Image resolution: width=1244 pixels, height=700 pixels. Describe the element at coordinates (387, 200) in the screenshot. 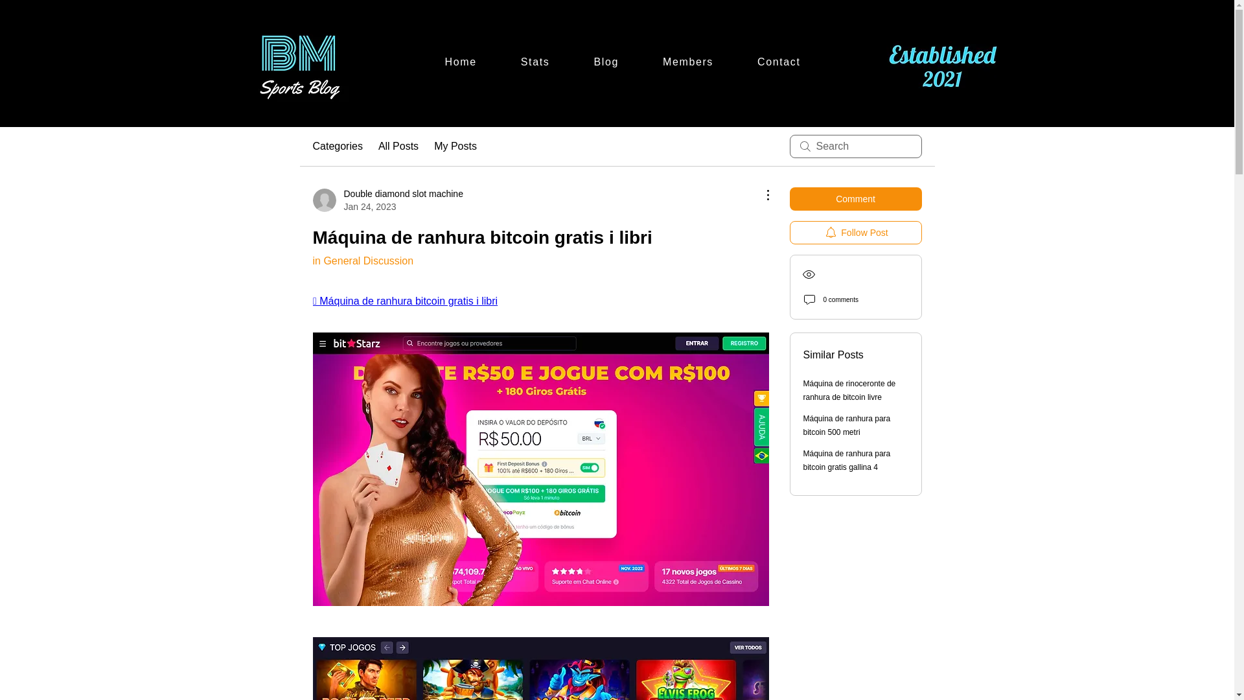

I see `Blog` at that location.